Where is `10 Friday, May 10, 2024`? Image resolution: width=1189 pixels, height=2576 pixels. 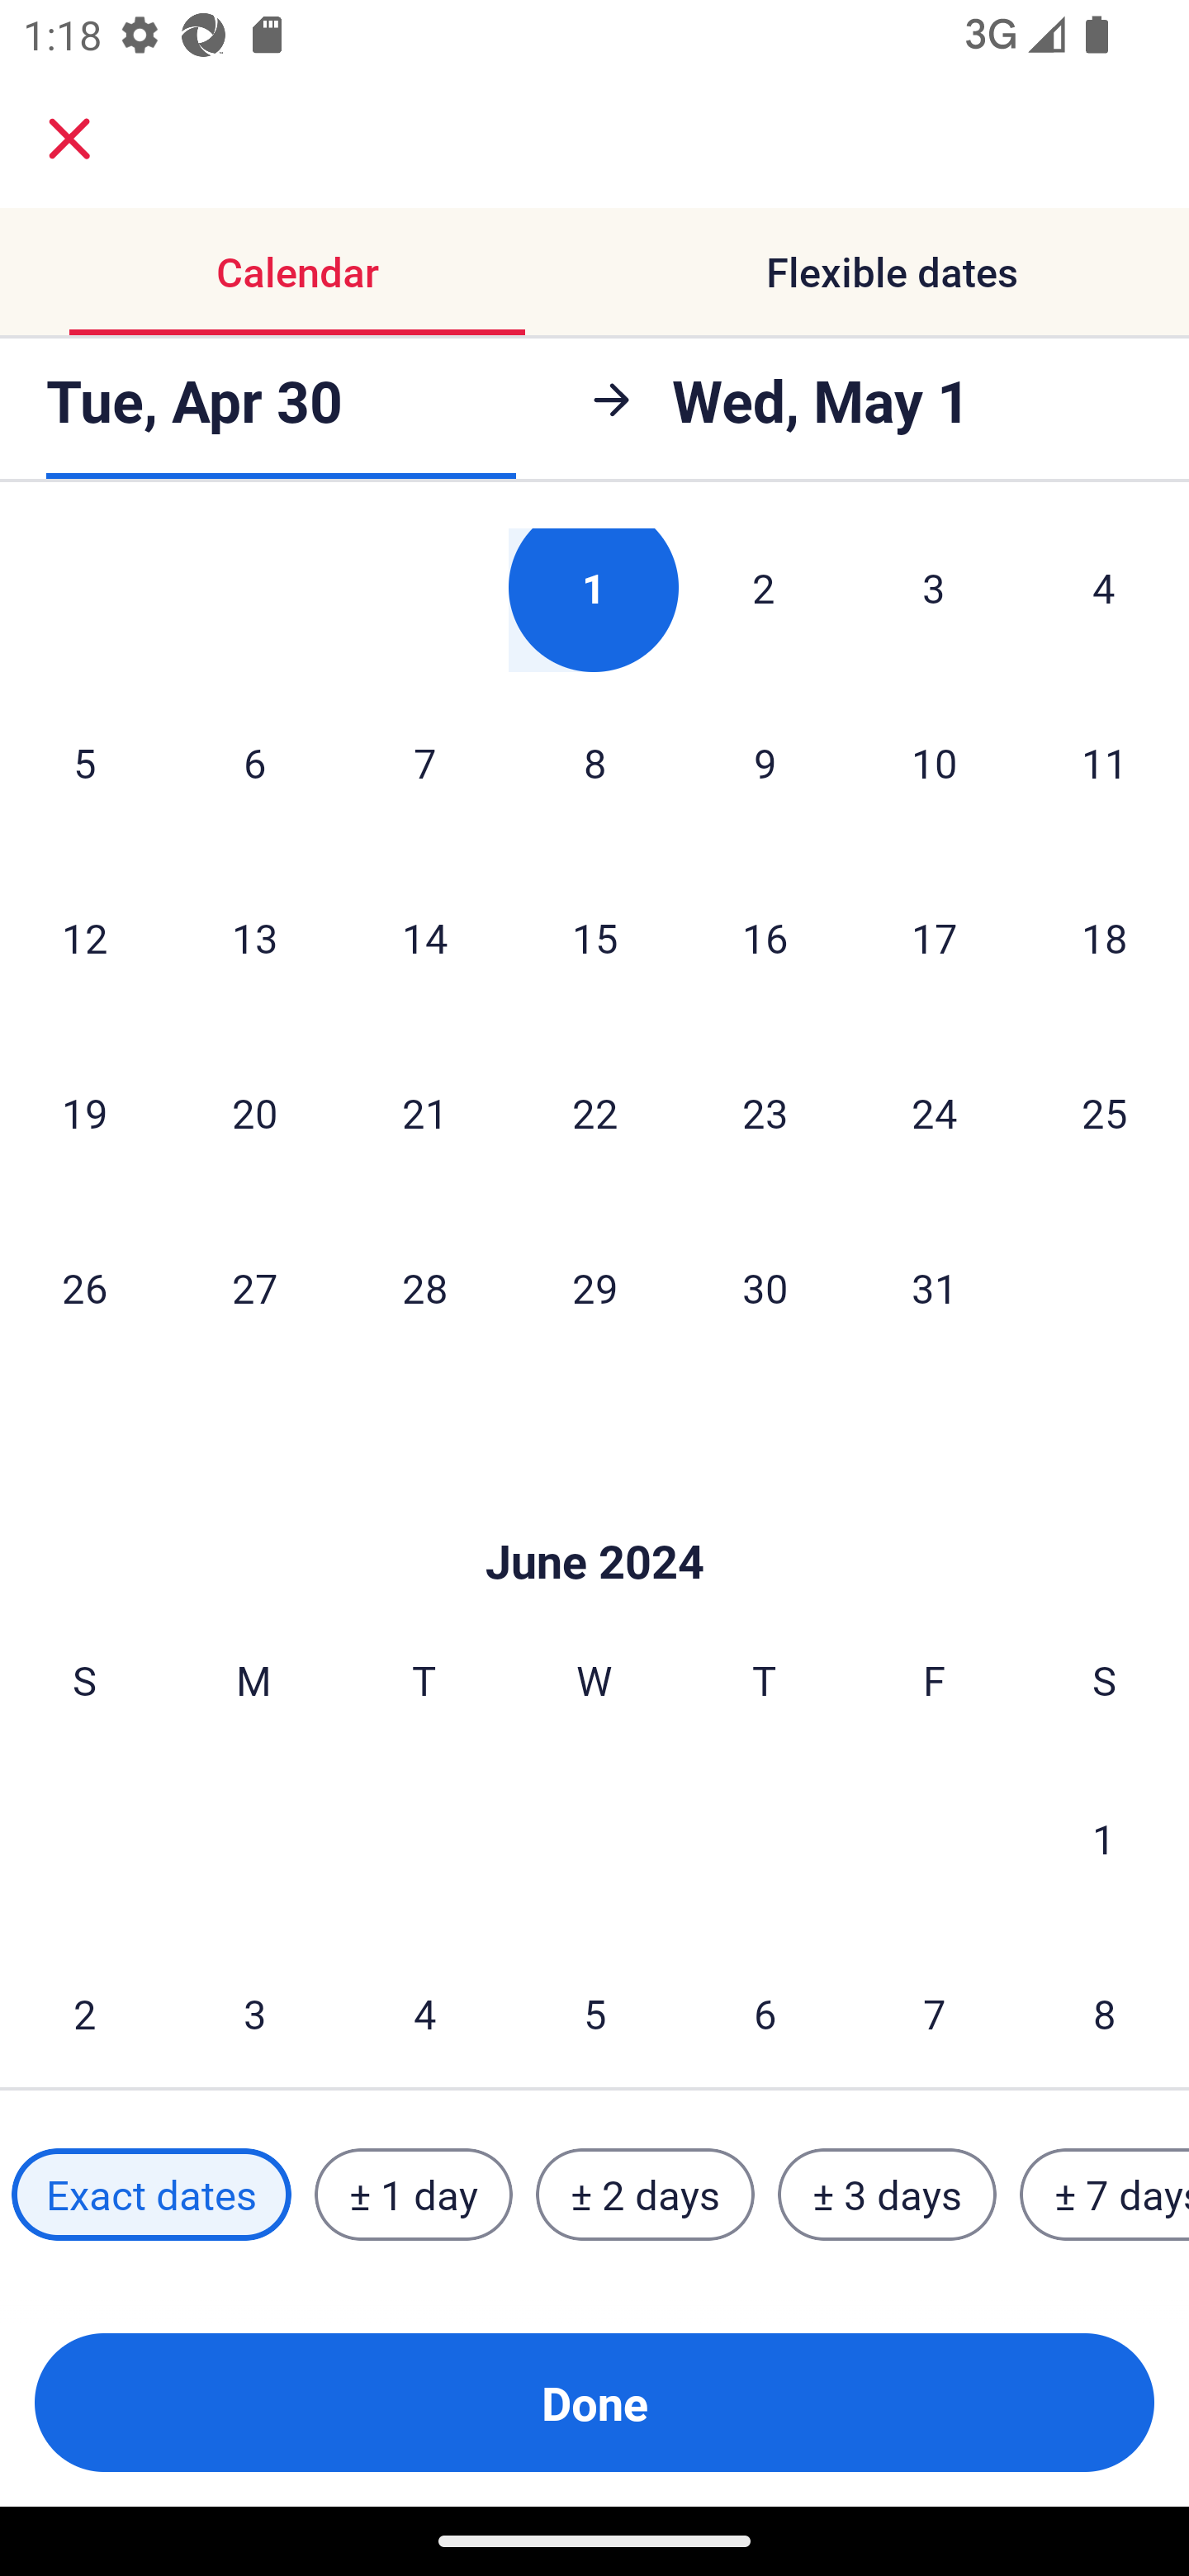 10 Friday, May 10, 2024 is located at coordinates (935, 762).